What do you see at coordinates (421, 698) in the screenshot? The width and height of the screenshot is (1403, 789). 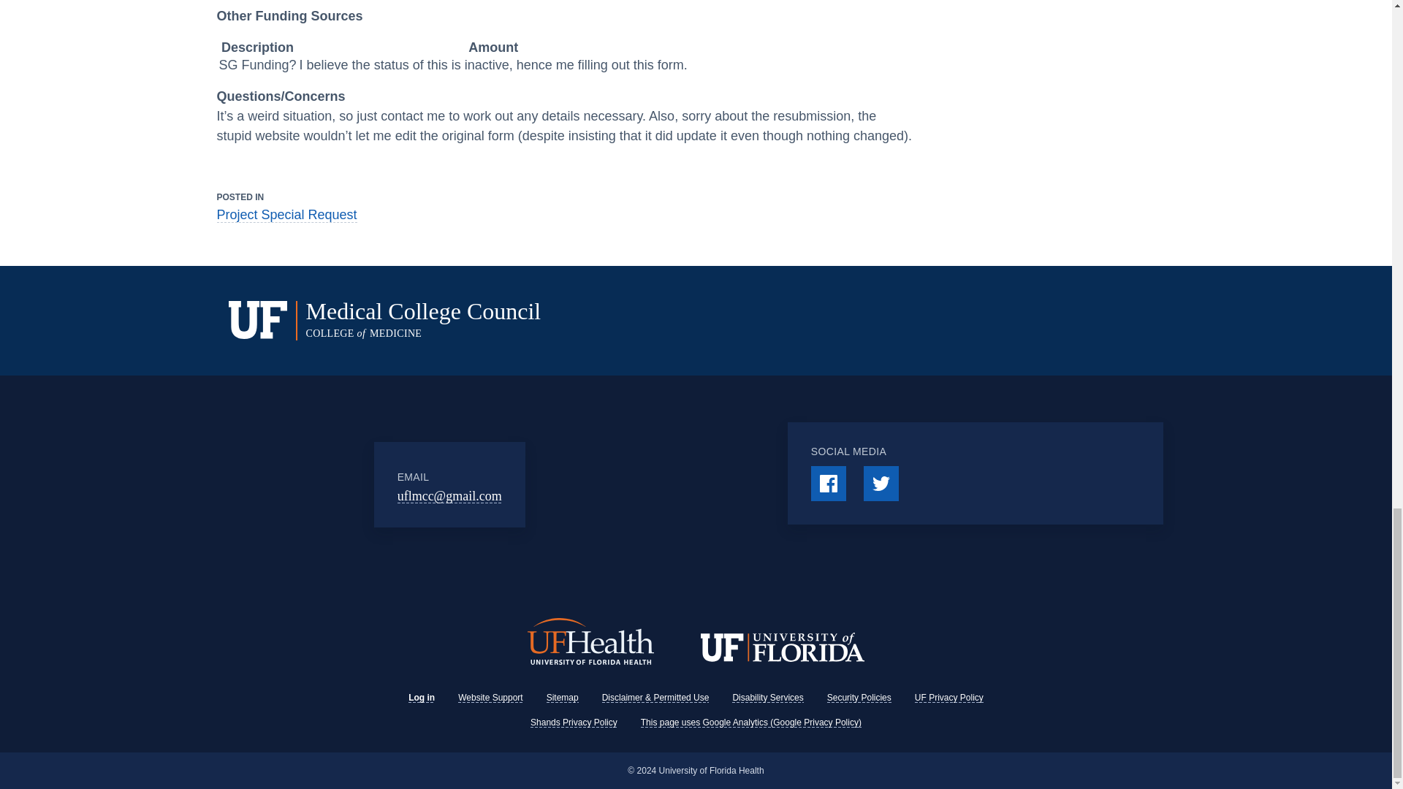 I see `Log in` at bounding box center [421, 698].